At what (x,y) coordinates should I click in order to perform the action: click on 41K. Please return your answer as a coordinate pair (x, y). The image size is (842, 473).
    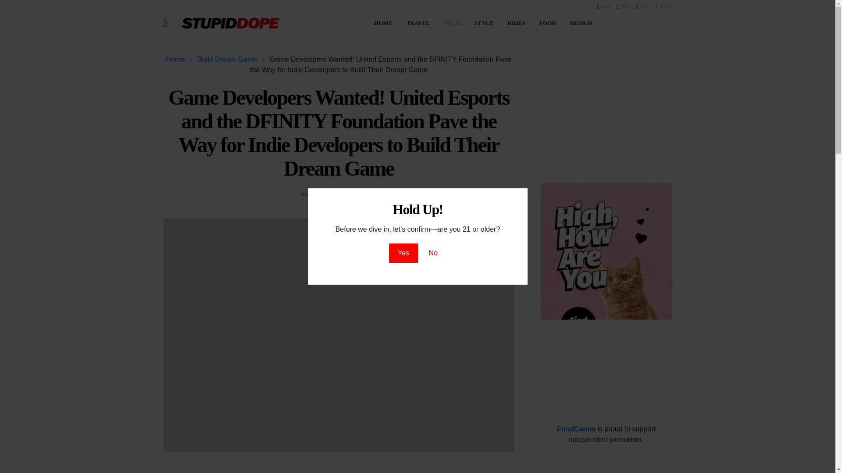
    Looking at the image, I should click on (604, 6).